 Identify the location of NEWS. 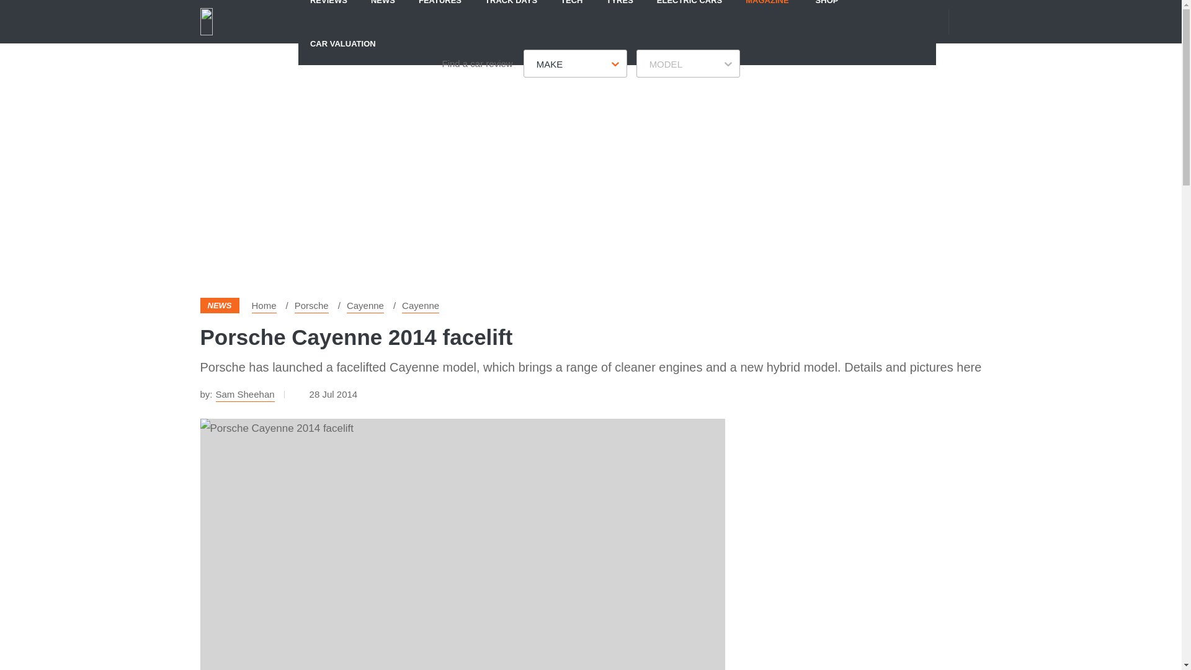
(383, 11).